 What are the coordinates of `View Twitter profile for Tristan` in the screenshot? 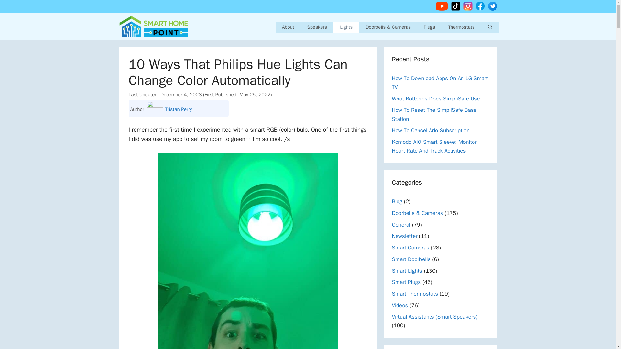 It's located at (199, 109).